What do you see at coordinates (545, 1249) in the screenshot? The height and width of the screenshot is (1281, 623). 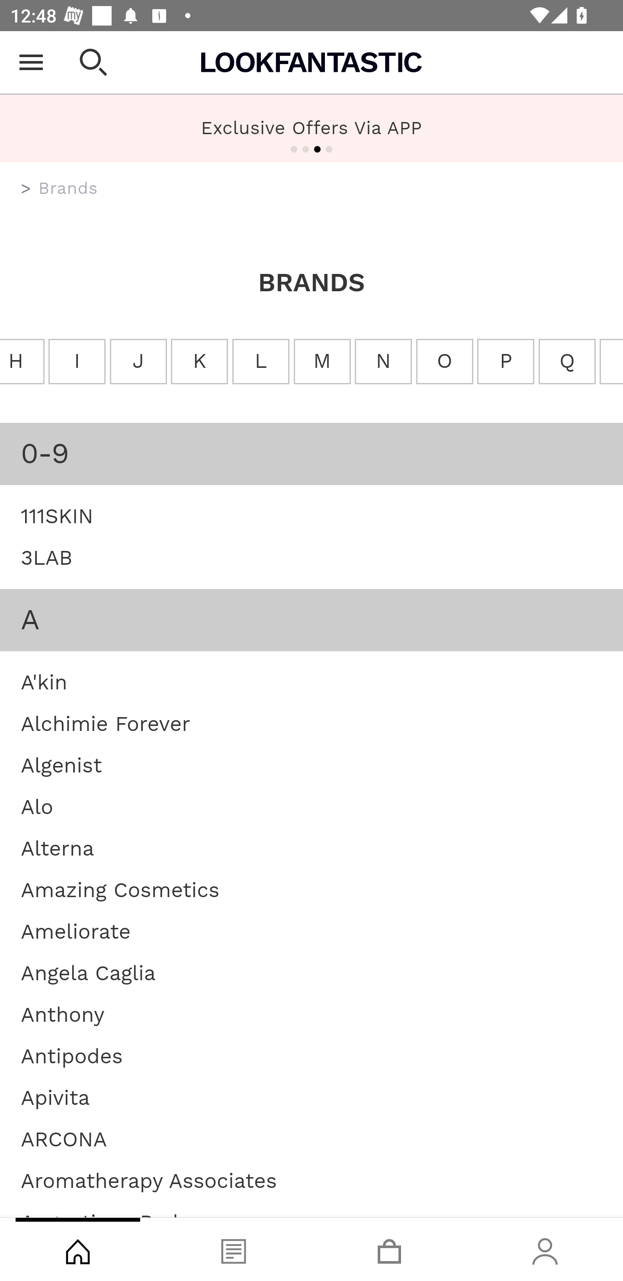 I see `Account, tab, 4 of 4` at bounding box center [545, 1249].